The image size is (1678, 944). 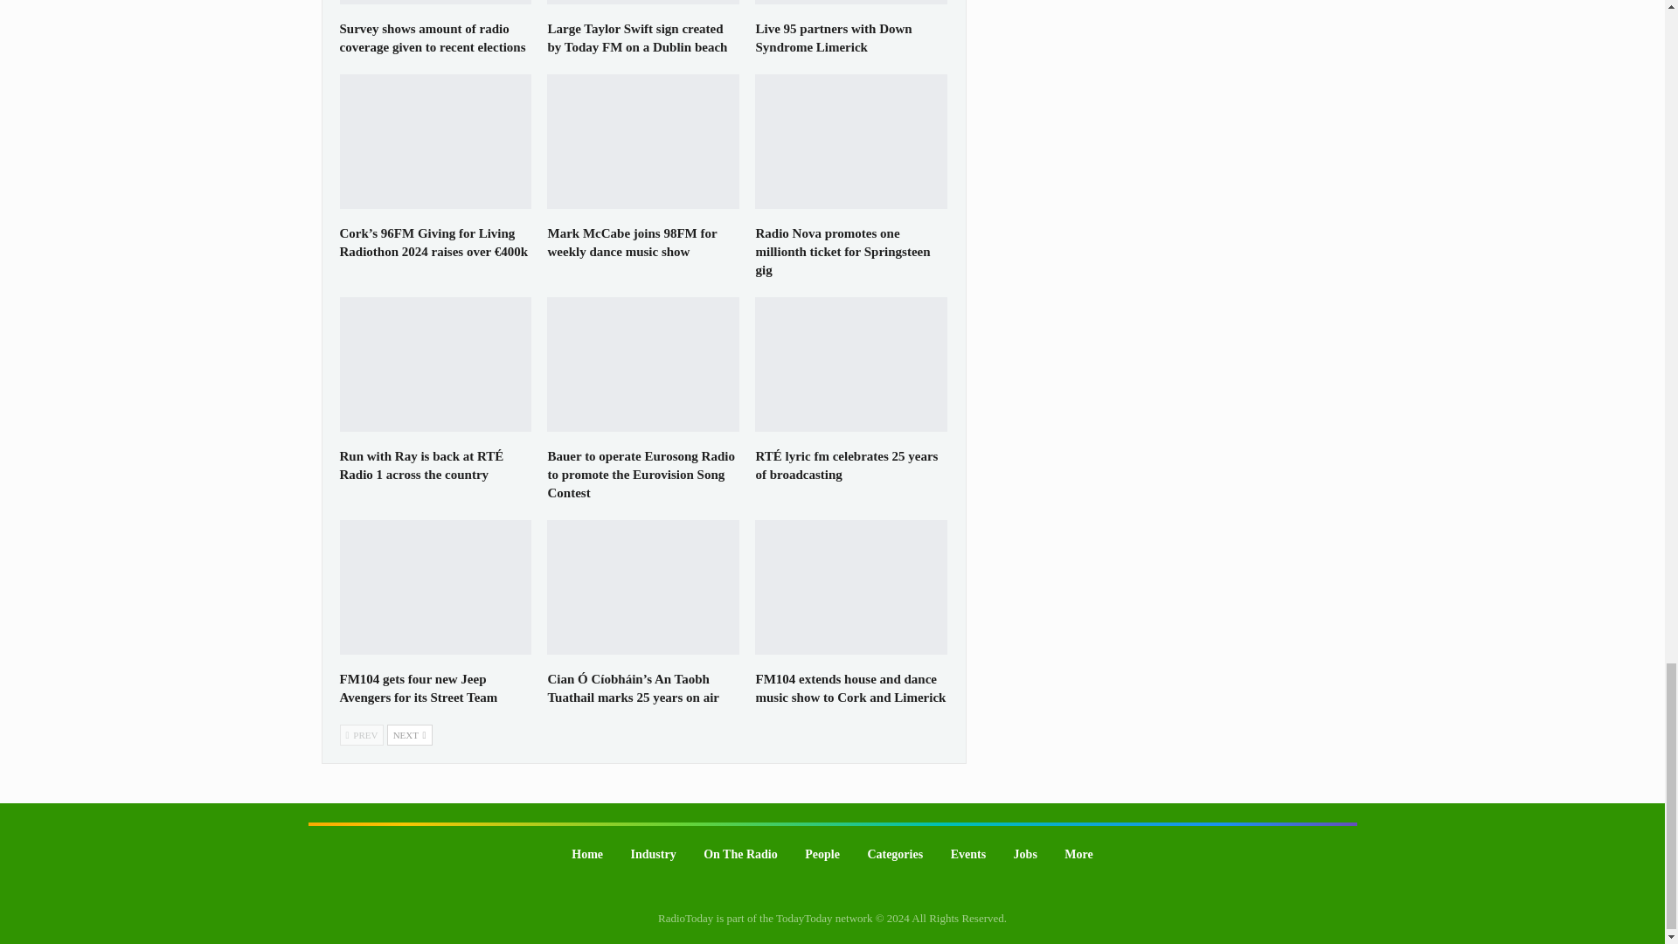 What do you see at coordinates (833, 37) in the screenshot?
I see `Live 95 partners with Down Syndrome Limerick` at bounding box center [833, 37].